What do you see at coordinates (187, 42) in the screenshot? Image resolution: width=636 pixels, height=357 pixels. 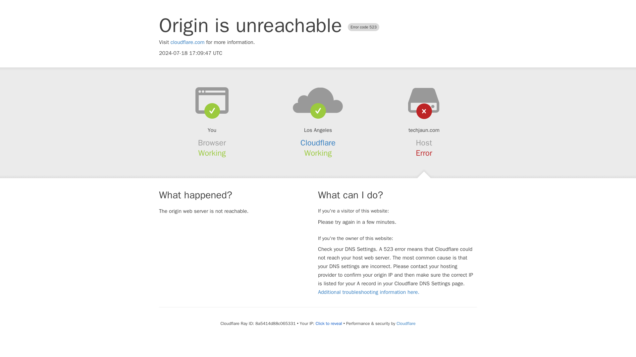 I see `cloudflare.com` at bounding box center [187, 42].